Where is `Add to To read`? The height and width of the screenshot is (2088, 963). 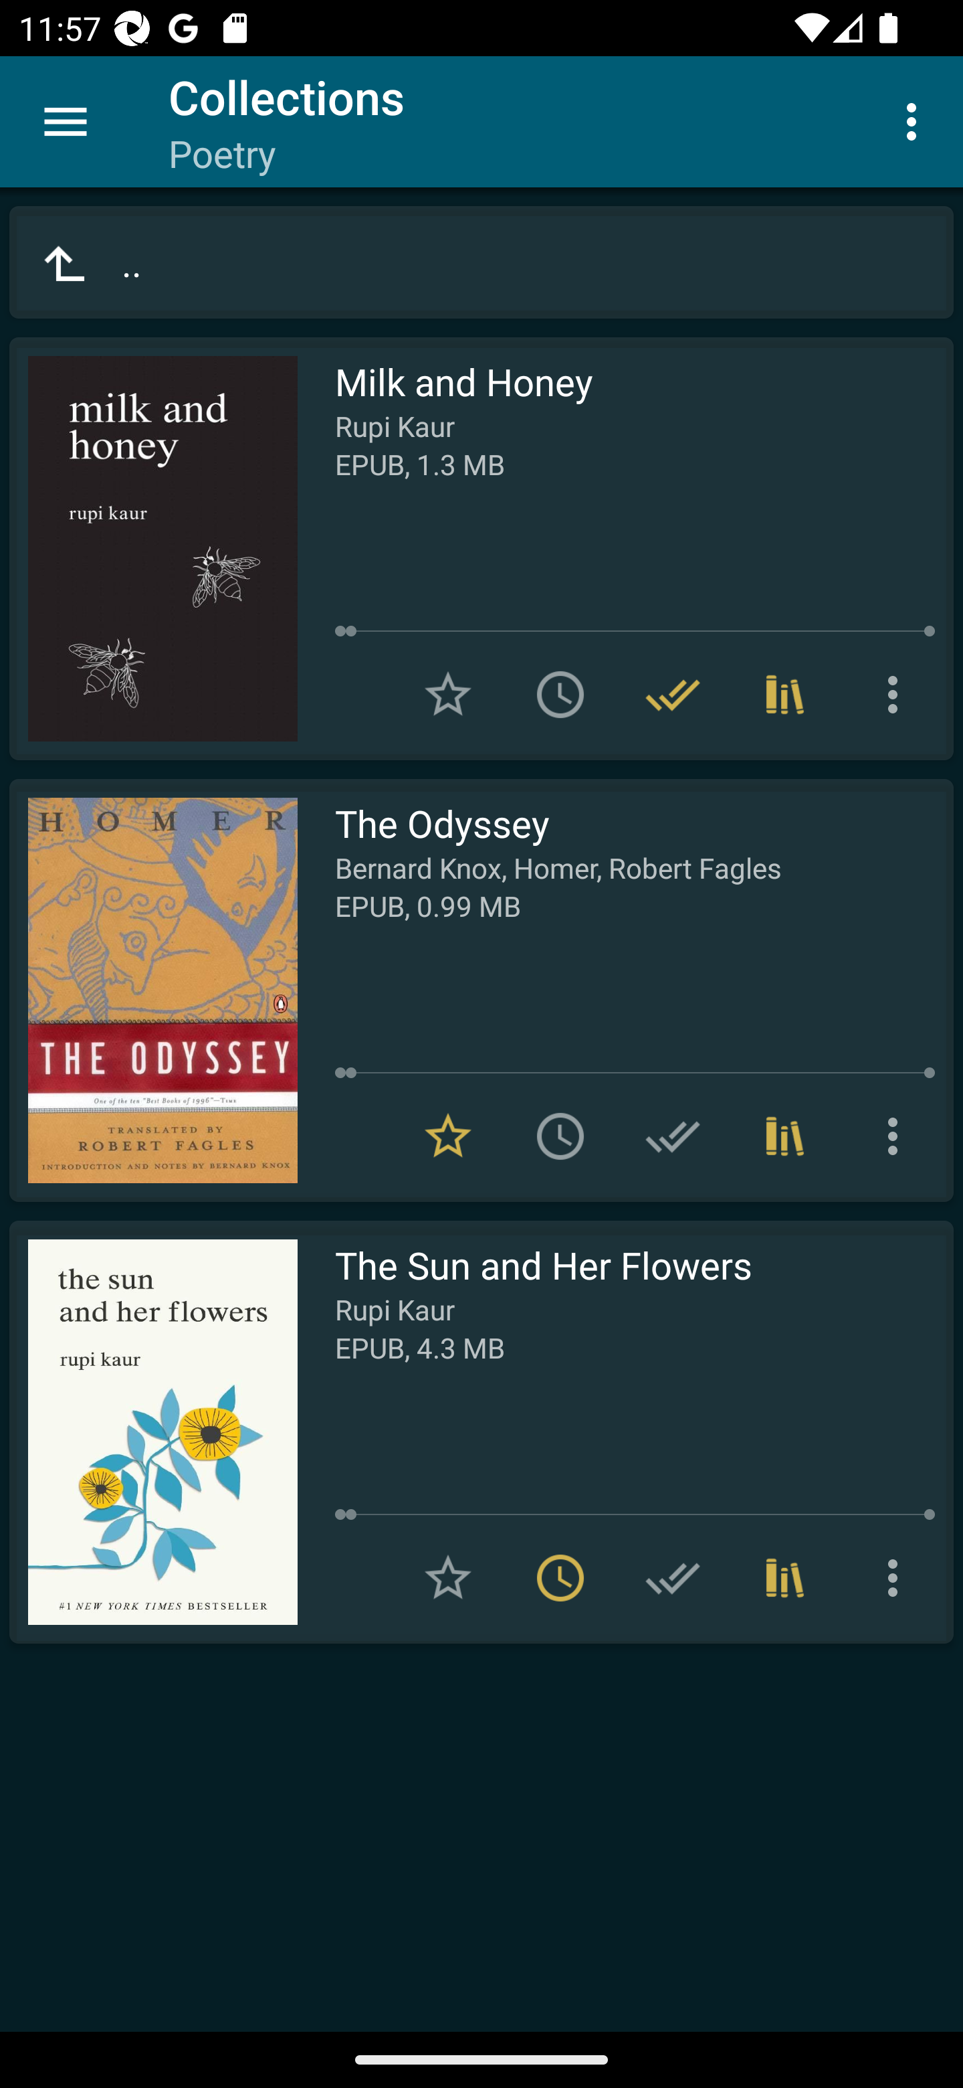 Add to To read is located at coordinates (560, 695).